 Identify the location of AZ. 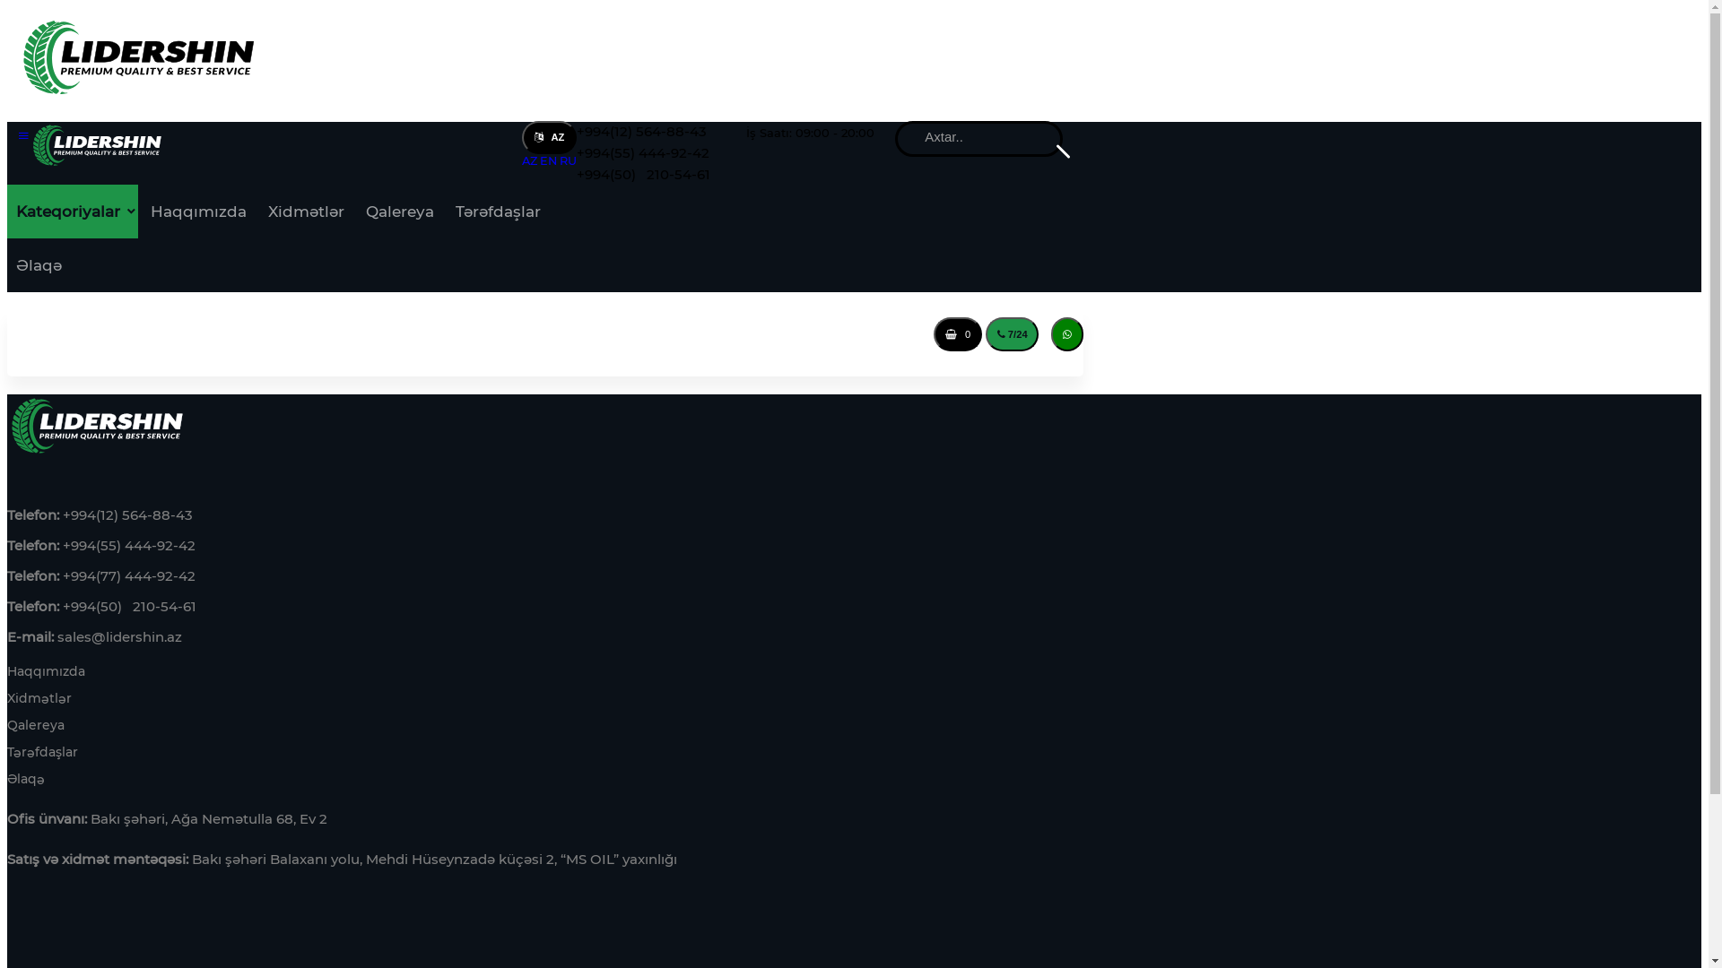
(529, 160).